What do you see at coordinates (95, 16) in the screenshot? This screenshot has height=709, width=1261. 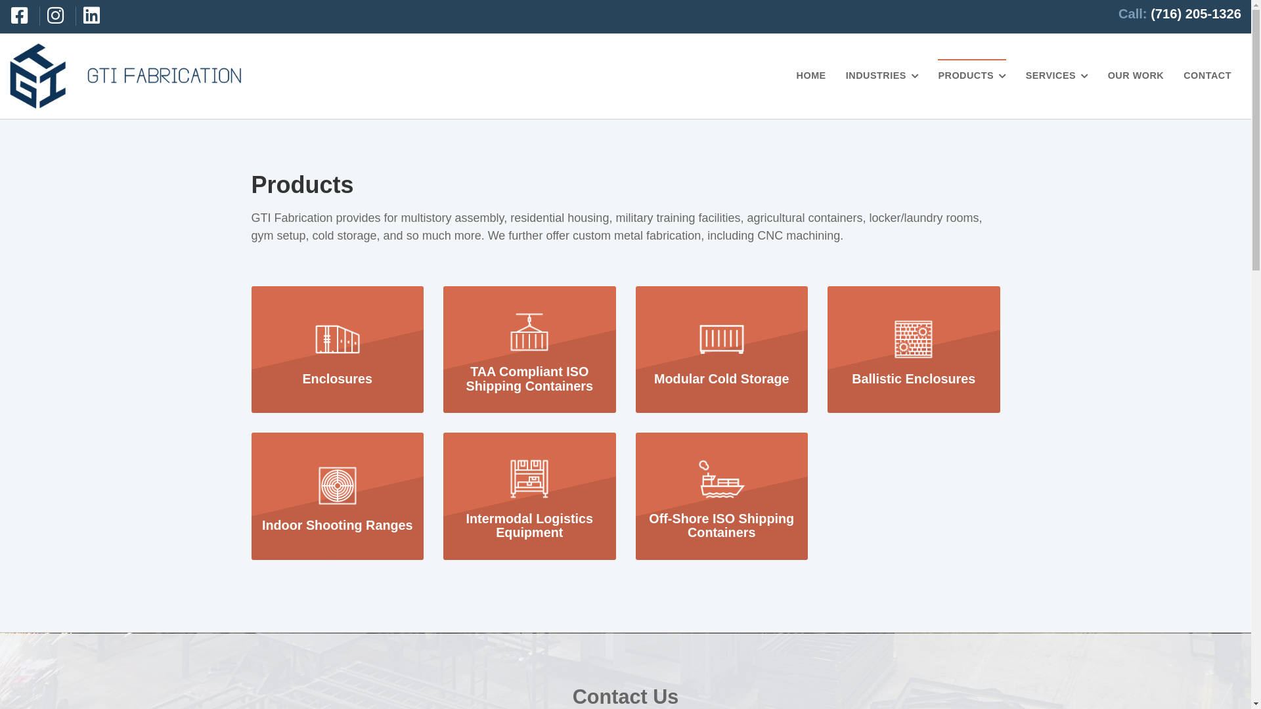 I see ` ` at bounding box center [95, 16].